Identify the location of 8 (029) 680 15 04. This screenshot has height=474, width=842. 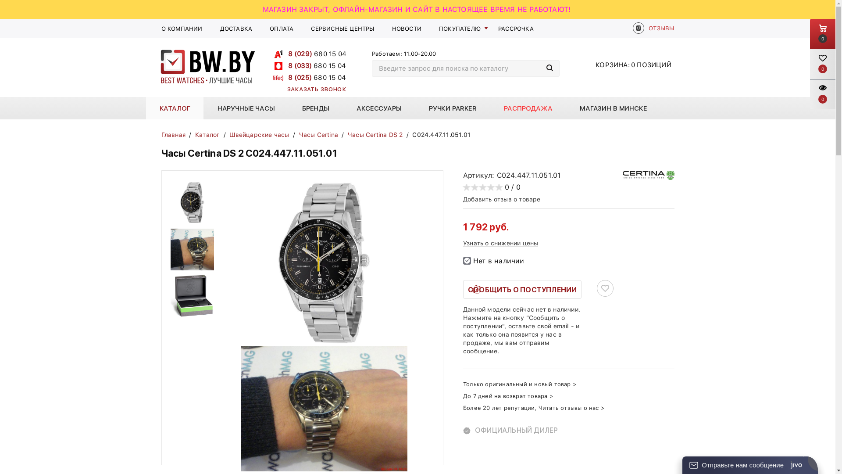
(317, 54).